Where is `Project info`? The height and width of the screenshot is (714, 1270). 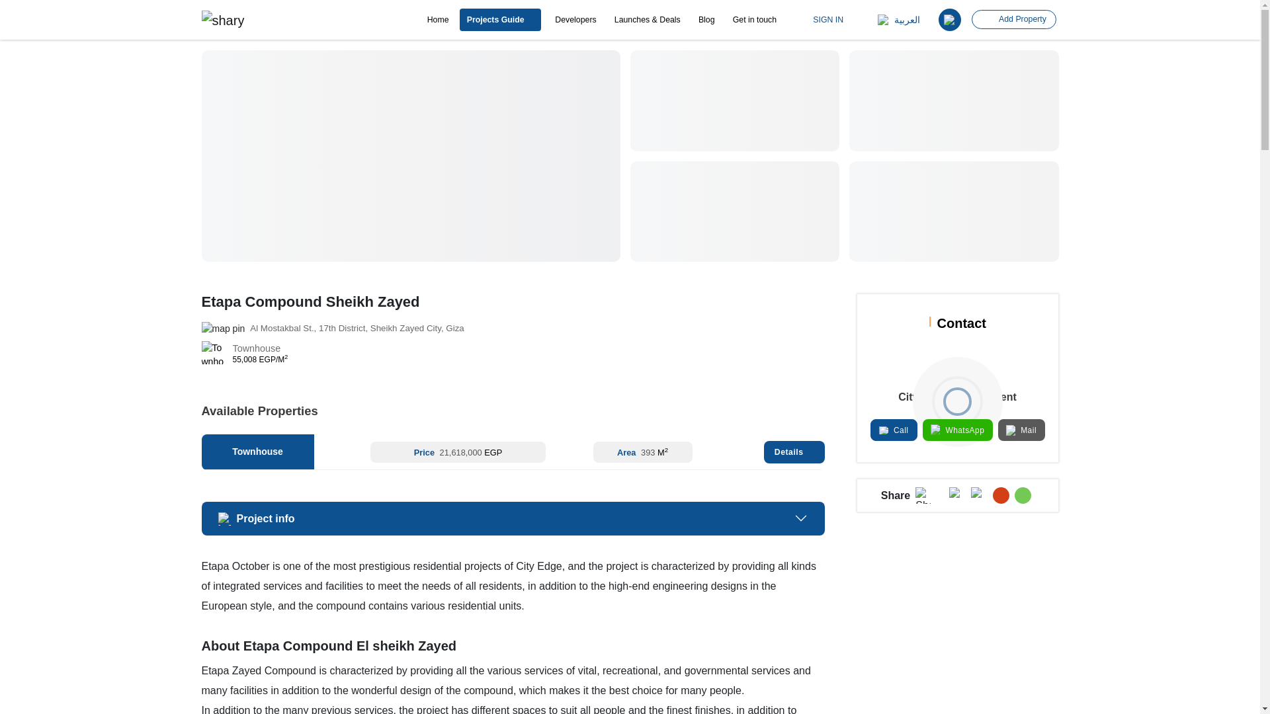
Project info is located at coordinates (512, 518).